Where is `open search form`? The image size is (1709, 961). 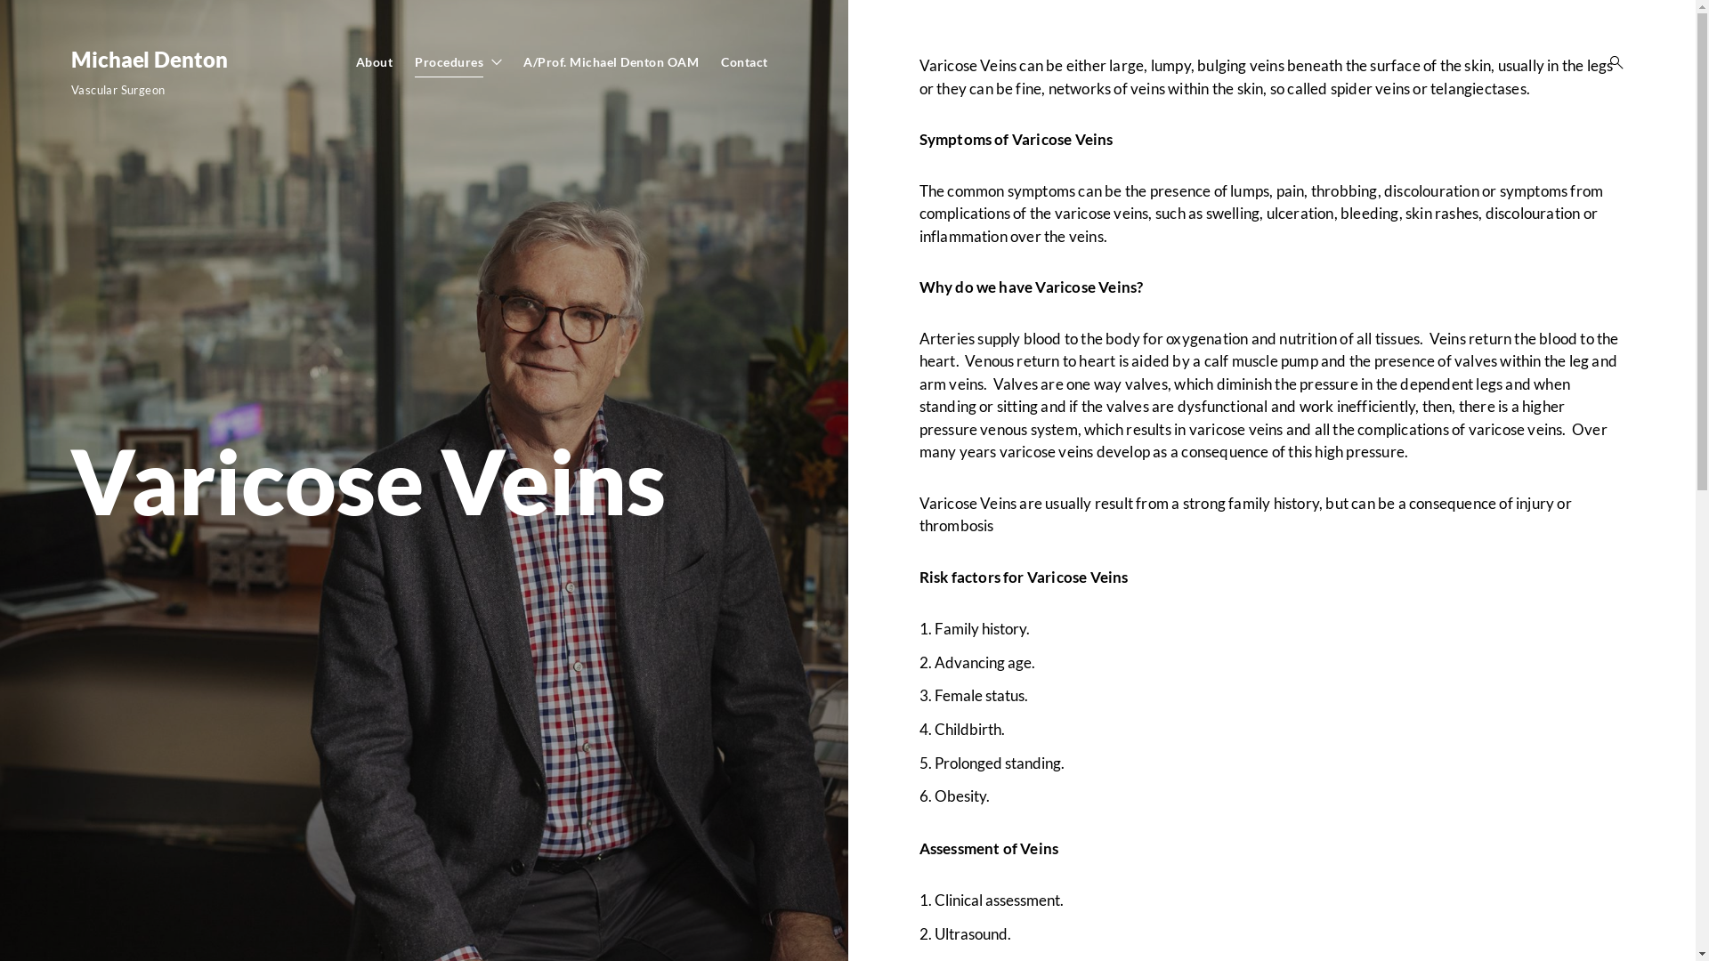
open search form is located at coordinates (1611, 62).